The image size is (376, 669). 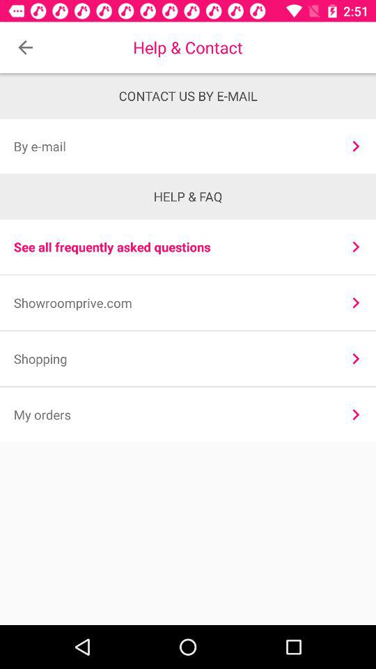 What do you see at coordinates (173, 302) in the screenshot?
I see `swipe until showroomprive.com icon` at bounding box center [173, 302].